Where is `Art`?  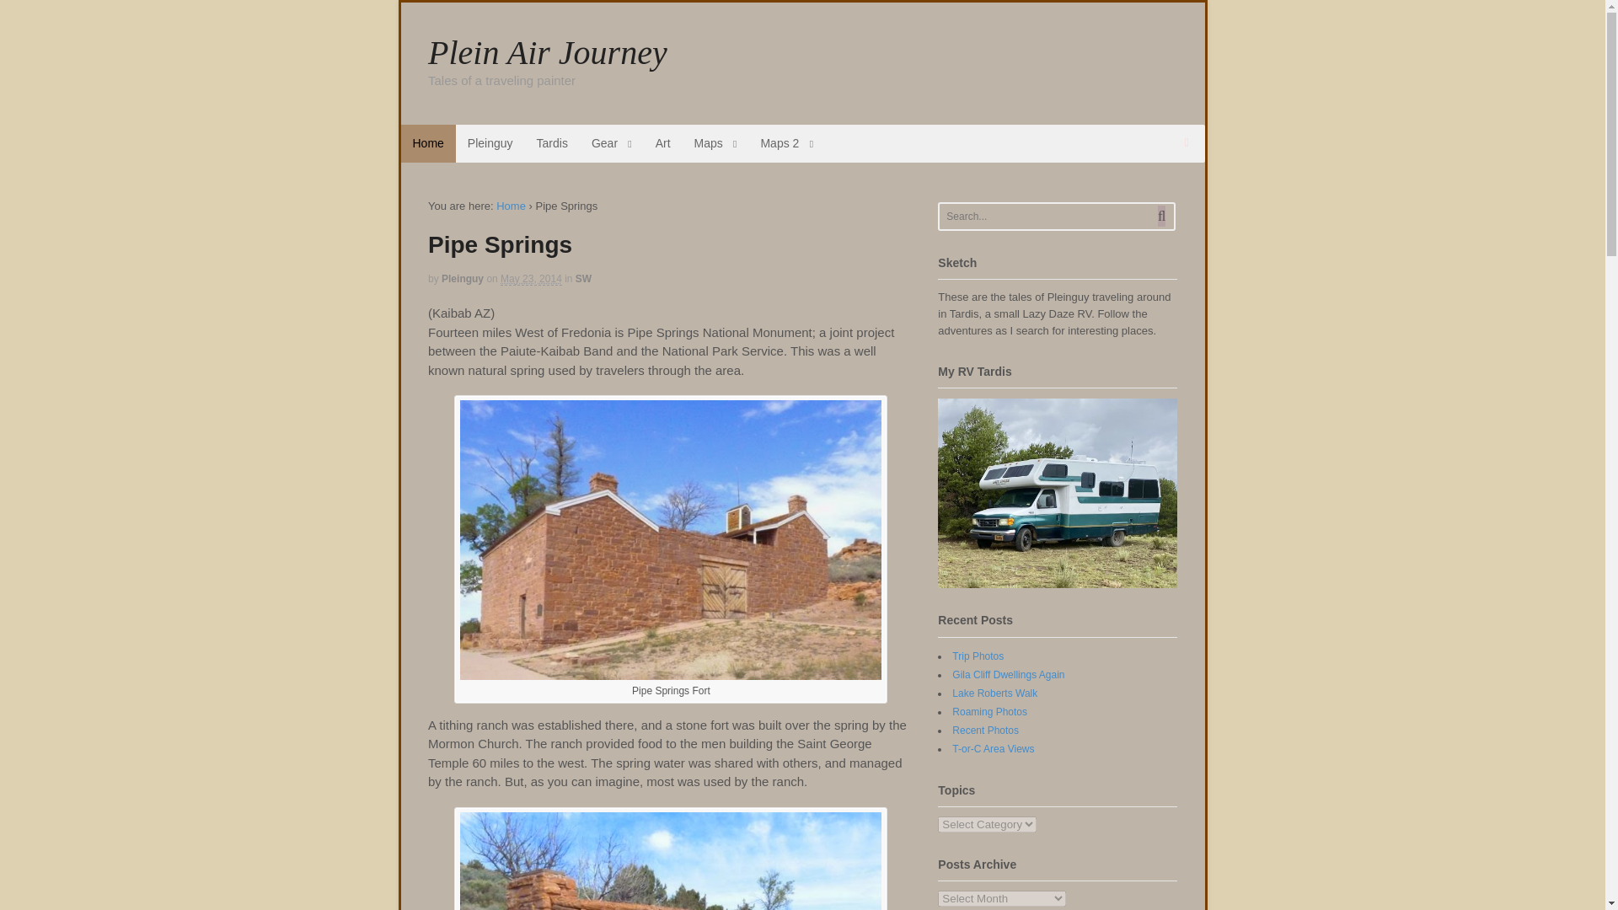
Art is located at coordinates (663, 143).